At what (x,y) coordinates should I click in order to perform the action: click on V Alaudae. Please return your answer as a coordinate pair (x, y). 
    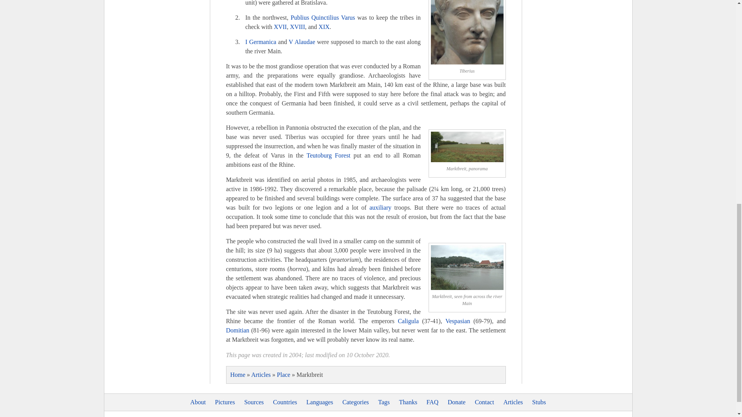
    Looking at the image, I should click on (301, 42).